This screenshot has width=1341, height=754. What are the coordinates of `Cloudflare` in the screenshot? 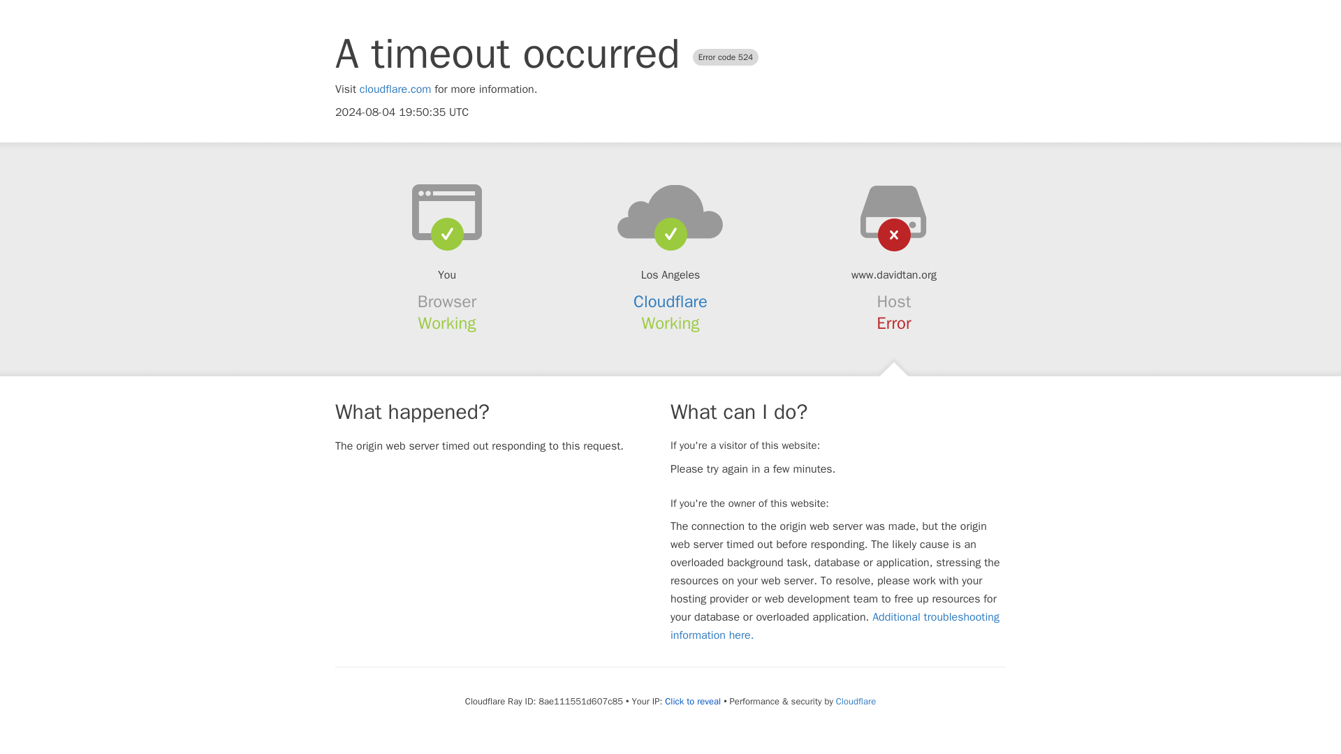 It's located at (670, 302).